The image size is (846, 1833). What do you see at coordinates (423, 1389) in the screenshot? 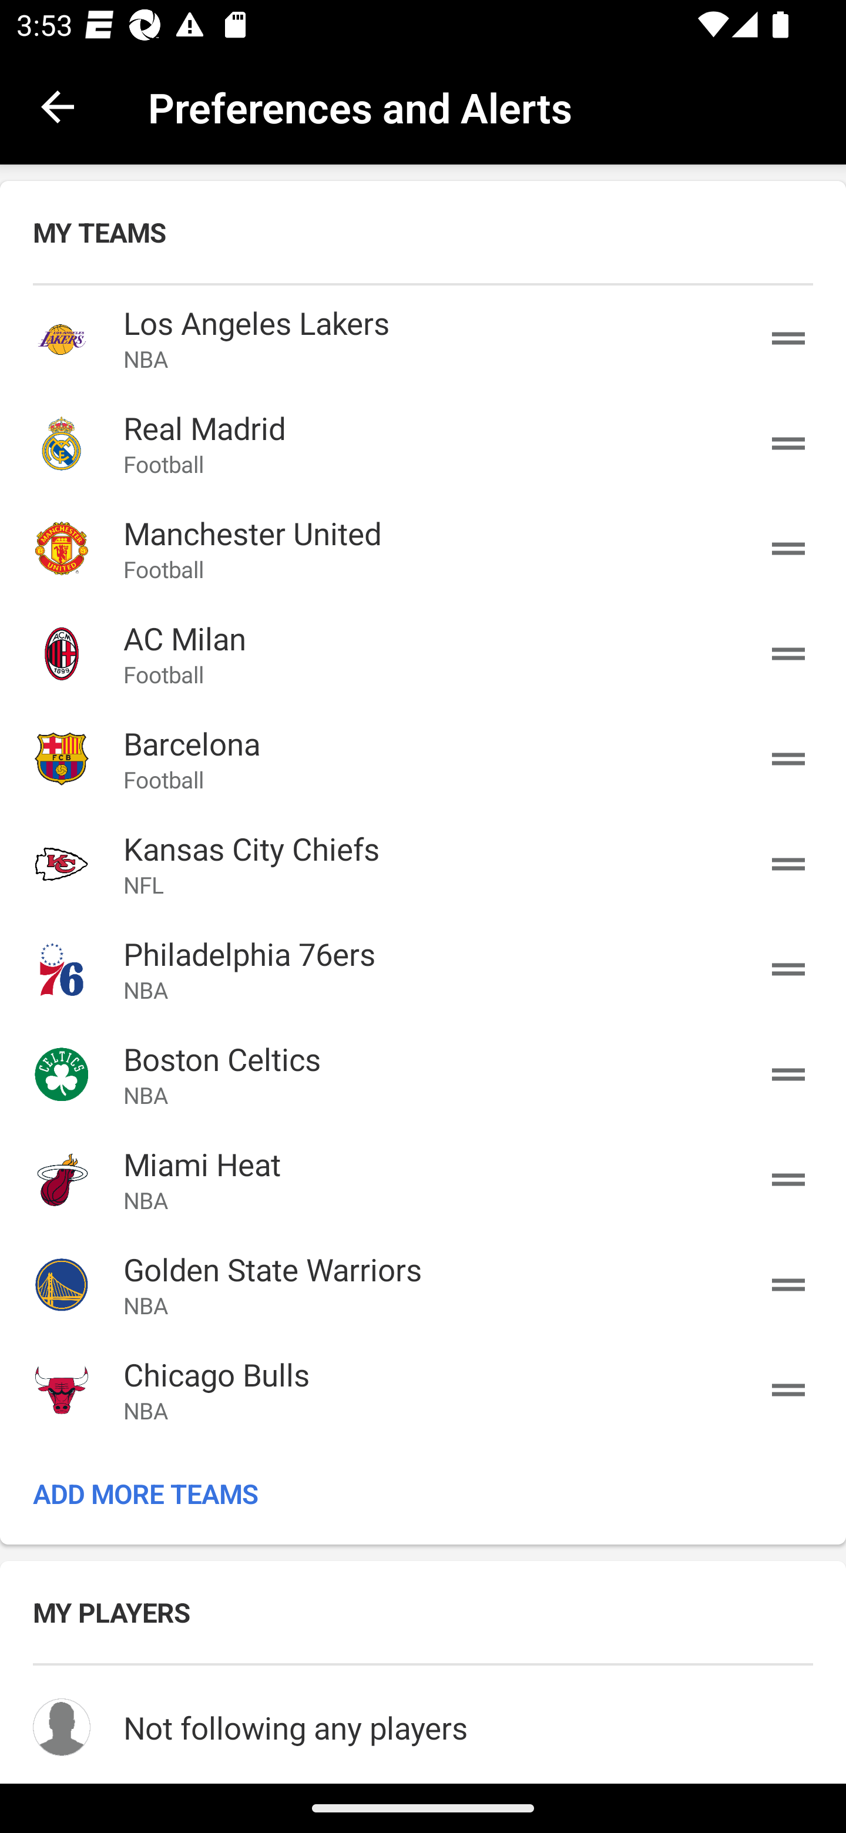
I see `Chicago Bulls Chicago Bulls Chicago Bulls NBA NBA` at bounding box center [423, 1389].